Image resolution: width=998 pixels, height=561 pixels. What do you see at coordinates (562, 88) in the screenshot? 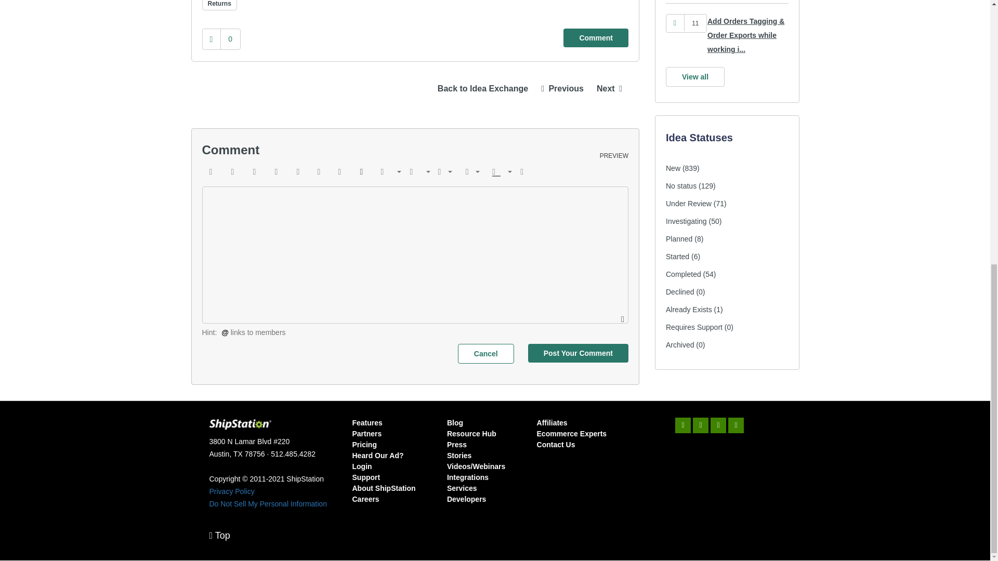
I see `Previous` at bounding box center [562, 88].